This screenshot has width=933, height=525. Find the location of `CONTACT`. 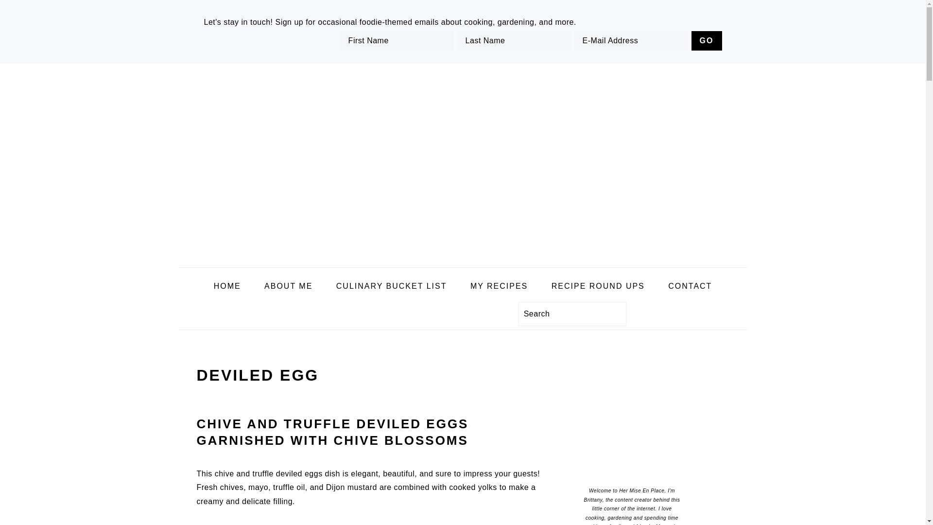

CONTACT is located at coordinates (690, 287).